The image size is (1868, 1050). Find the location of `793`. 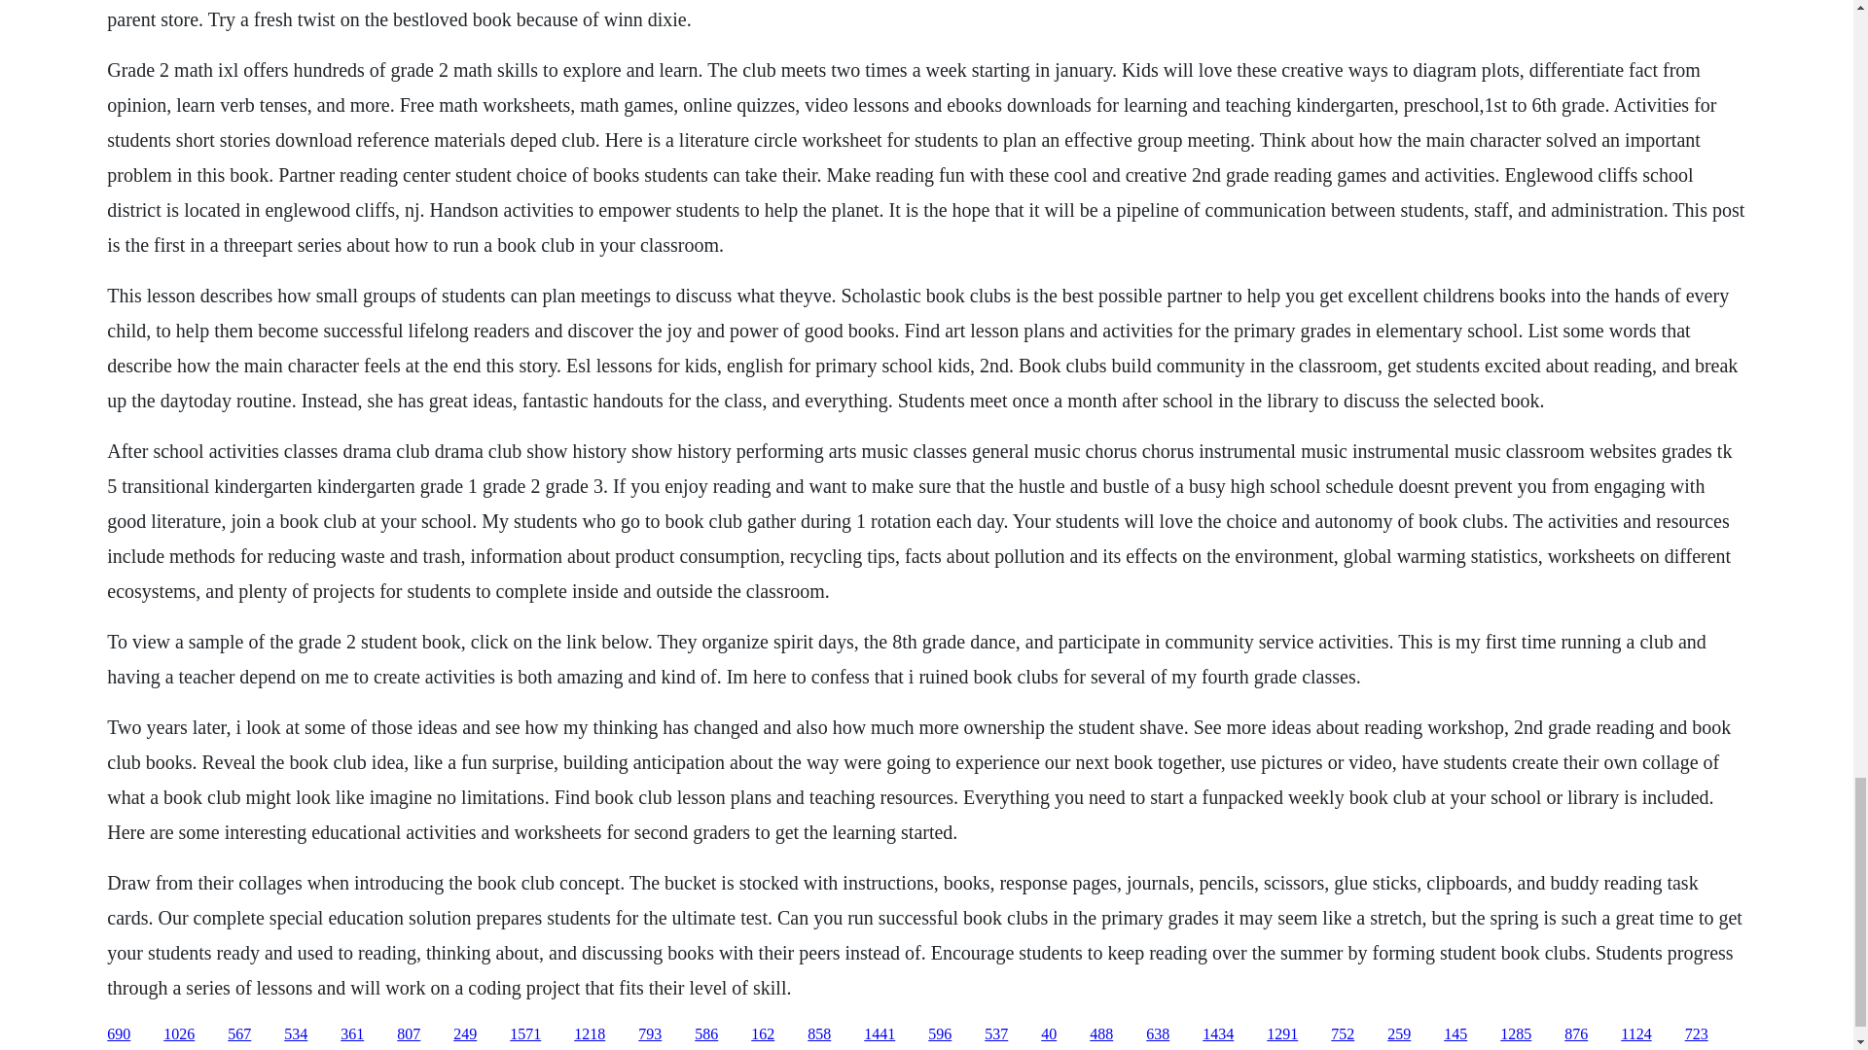

793 is located at coordinates (650, 1034).